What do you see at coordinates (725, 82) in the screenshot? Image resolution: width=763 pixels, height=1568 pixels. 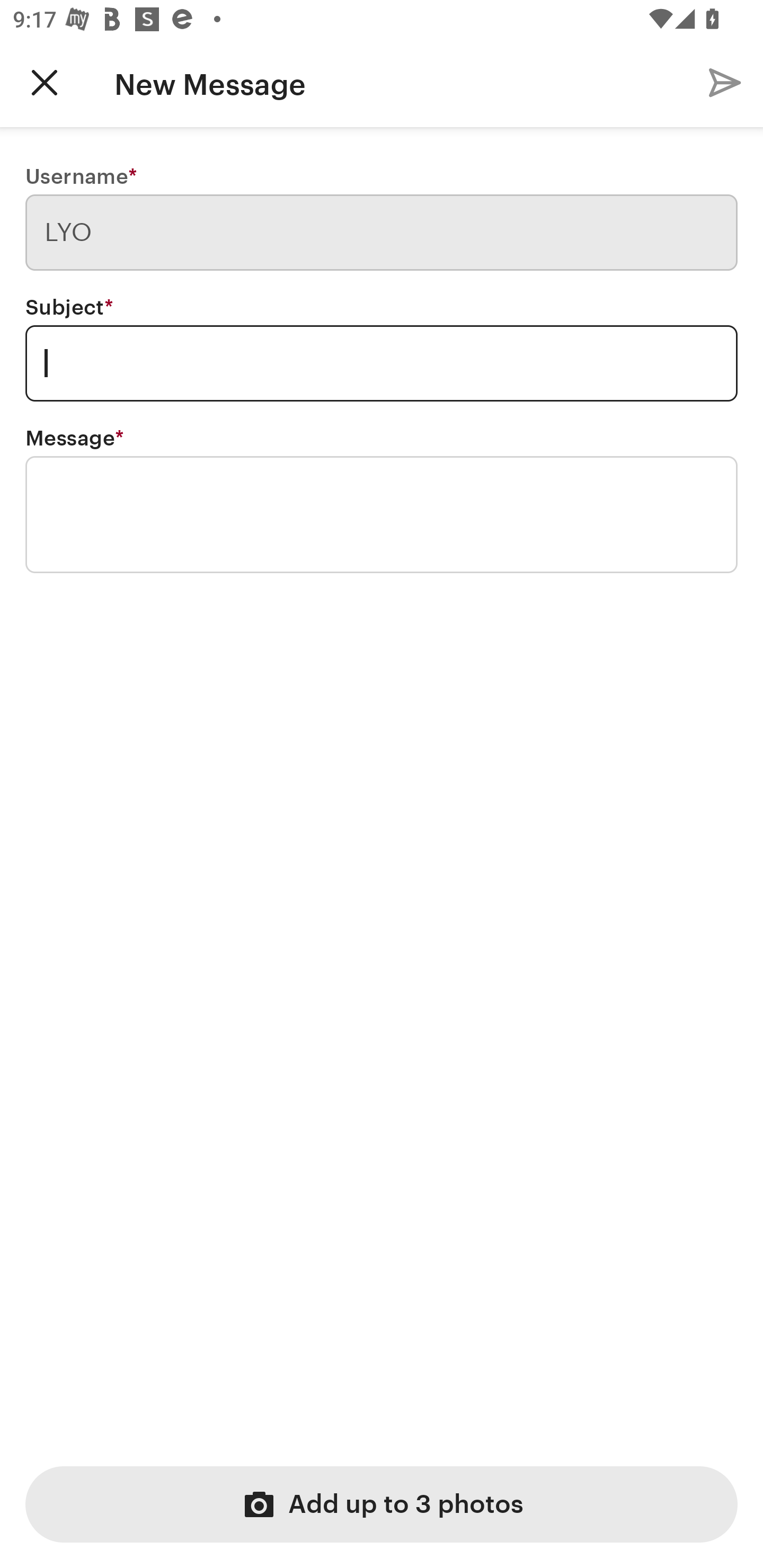 I see `Send` at bounding box center [725, 82].